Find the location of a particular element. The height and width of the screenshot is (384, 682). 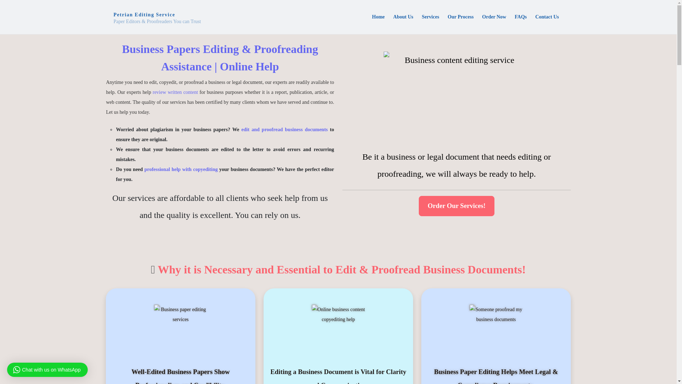

review written content is located at coordinates (175, 92).